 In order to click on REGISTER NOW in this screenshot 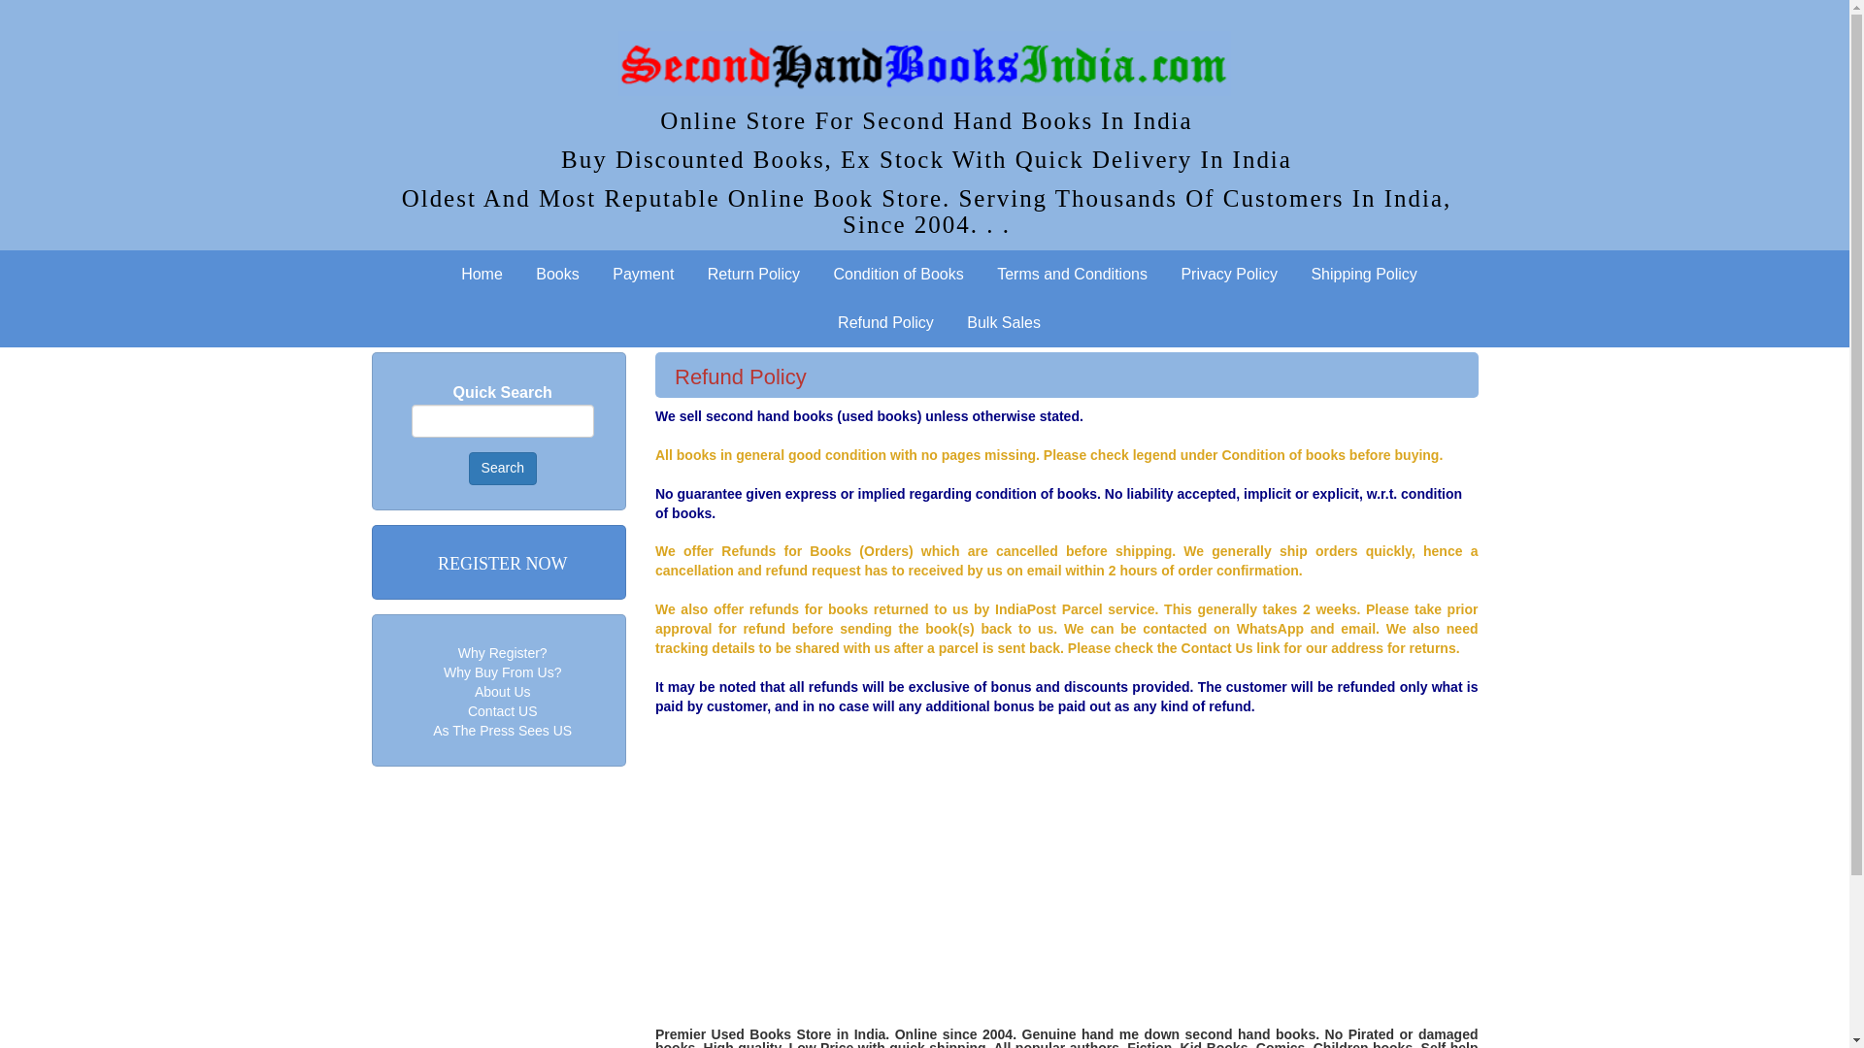, I will do `click(503, 565)`.